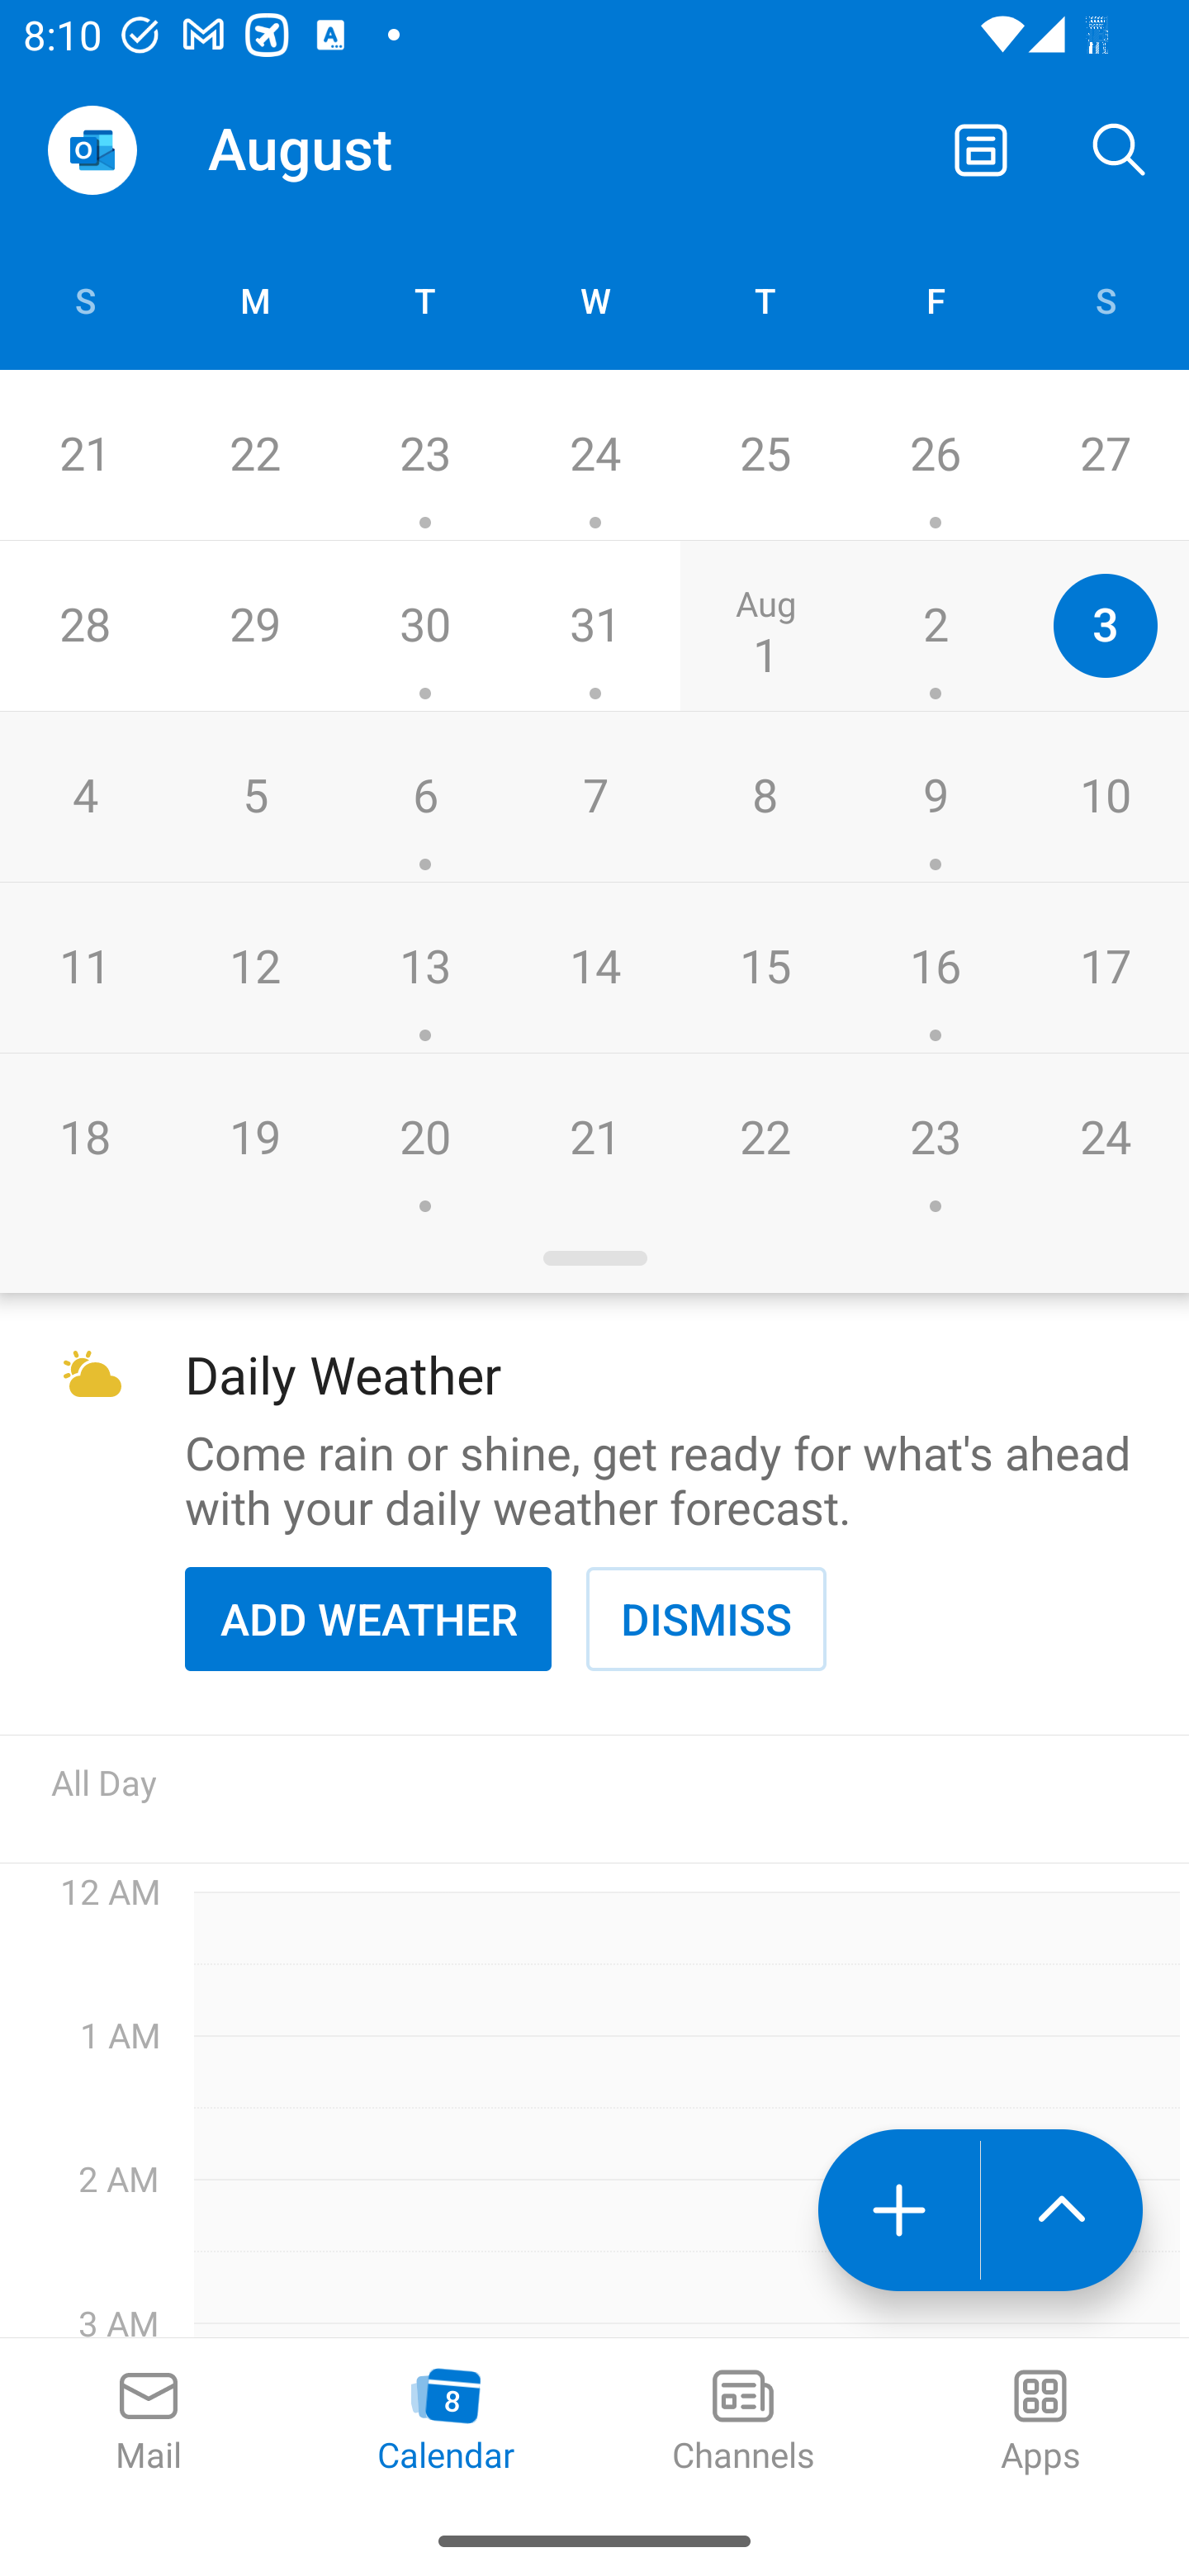 The height and width of the screenshot is (2576, 1189). I want to click on Switch away from Day view, so click(981, 149).